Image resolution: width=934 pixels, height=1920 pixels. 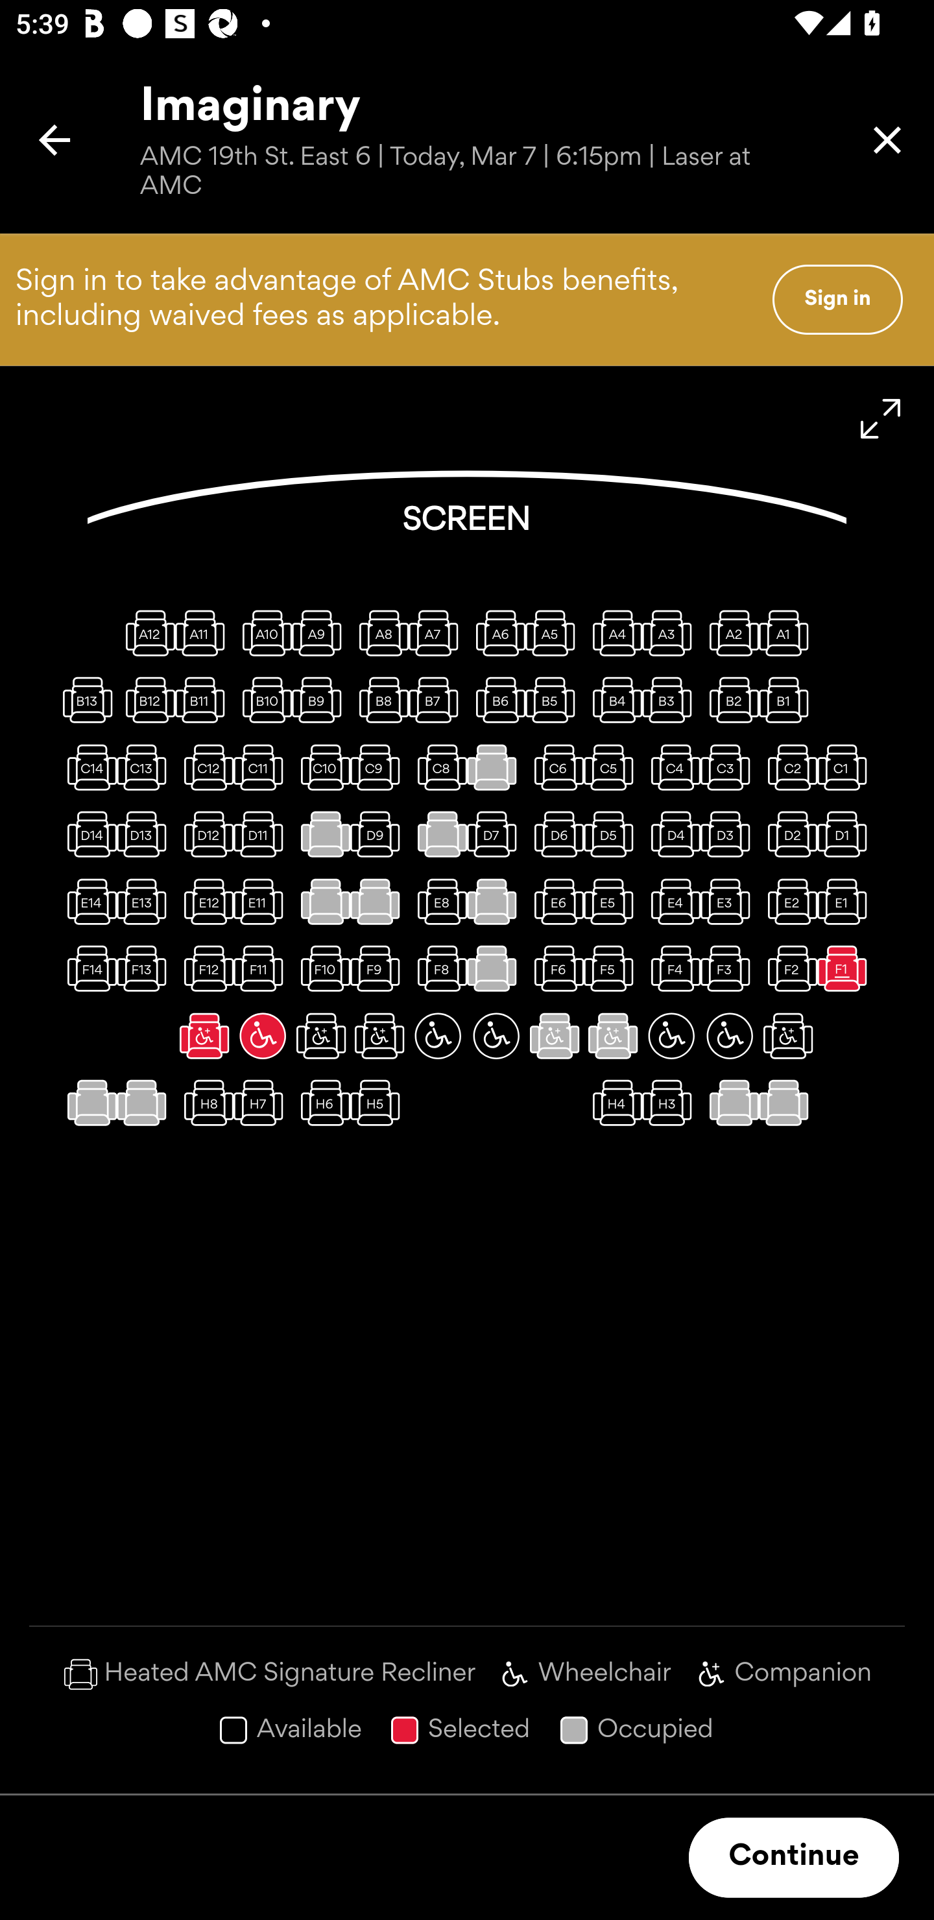 I want to click on A5, Regular seat, available, so click(x=554, y=632).